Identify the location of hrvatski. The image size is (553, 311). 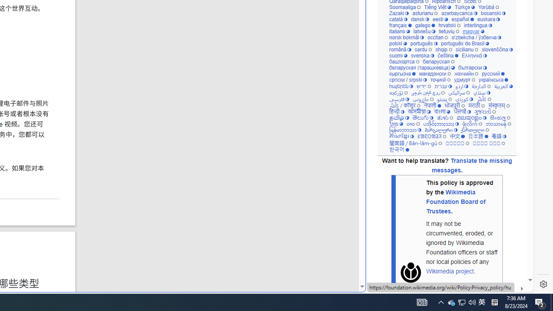
(449, 25).